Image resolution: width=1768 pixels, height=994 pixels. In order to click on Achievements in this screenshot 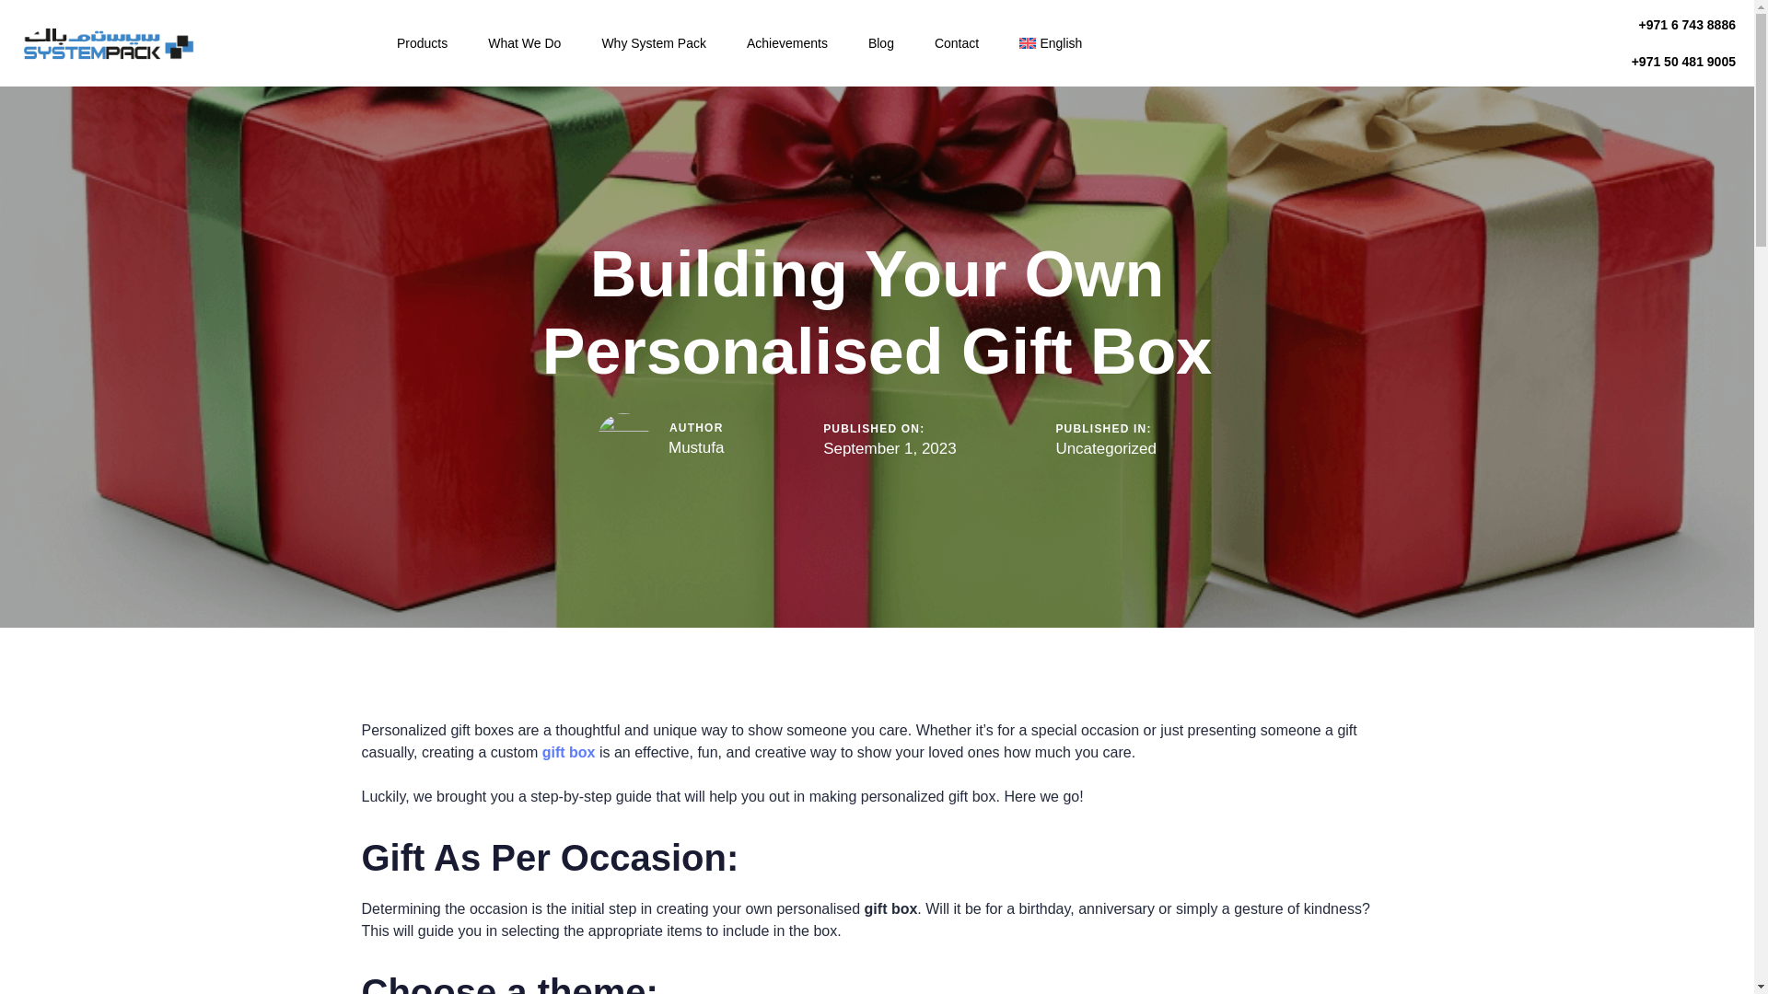, I will do `click(787, 42)`.